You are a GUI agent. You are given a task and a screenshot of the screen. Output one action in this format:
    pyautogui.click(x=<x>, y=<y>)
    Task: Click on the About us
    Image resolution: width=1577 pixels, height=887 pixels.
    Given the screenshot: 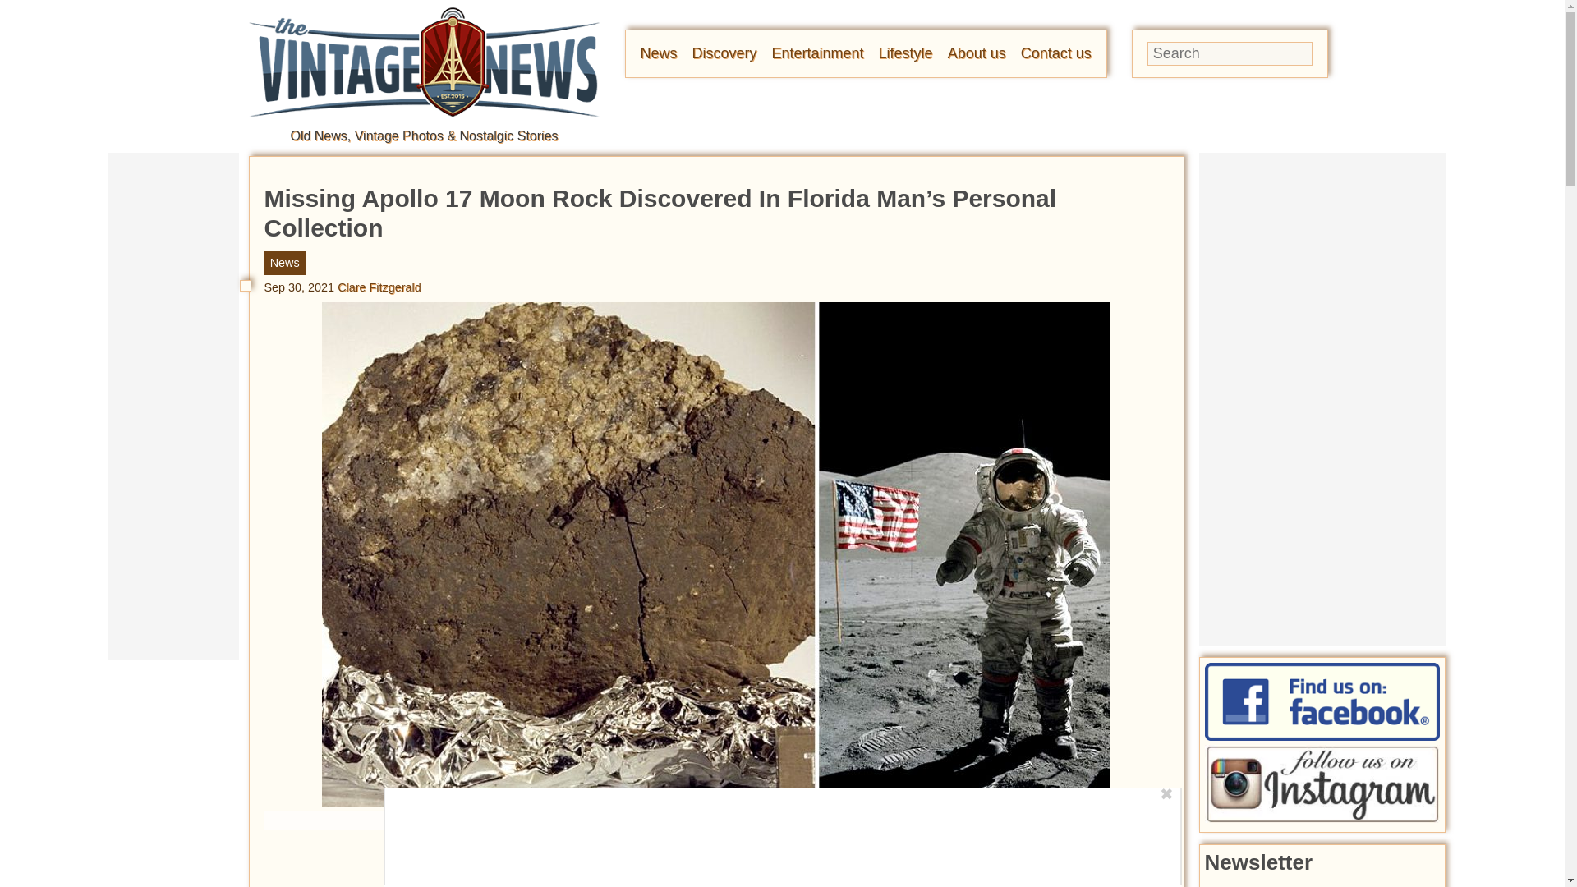 What is the action you would take?
    pyautogui.click(x=976, y=53)
    